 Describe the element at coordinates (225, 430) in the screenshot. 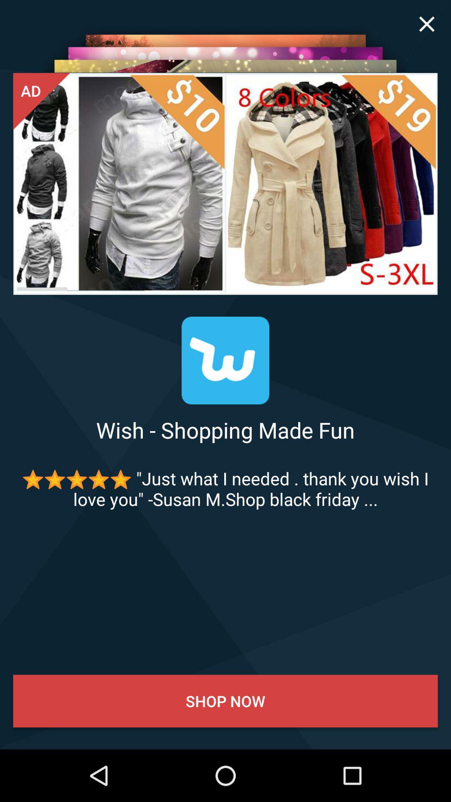

I see `swipe until wish shopping made` at that location.